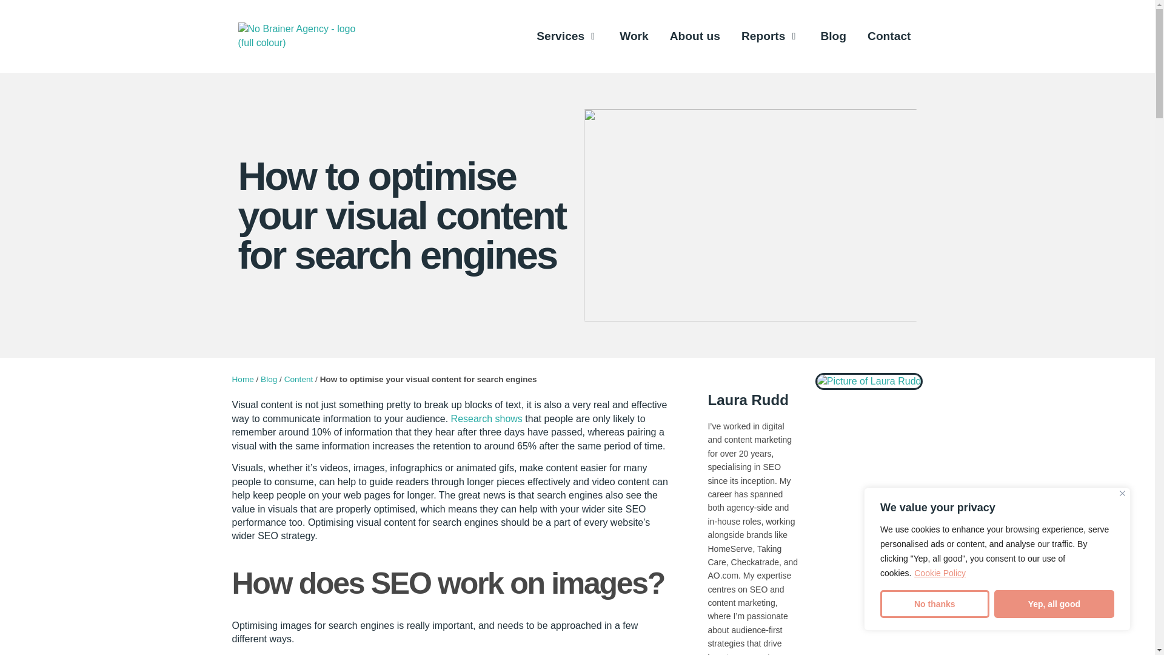  Describe the element at coordinates (269, 378) in the screenshot. I see `Blog` at that location.